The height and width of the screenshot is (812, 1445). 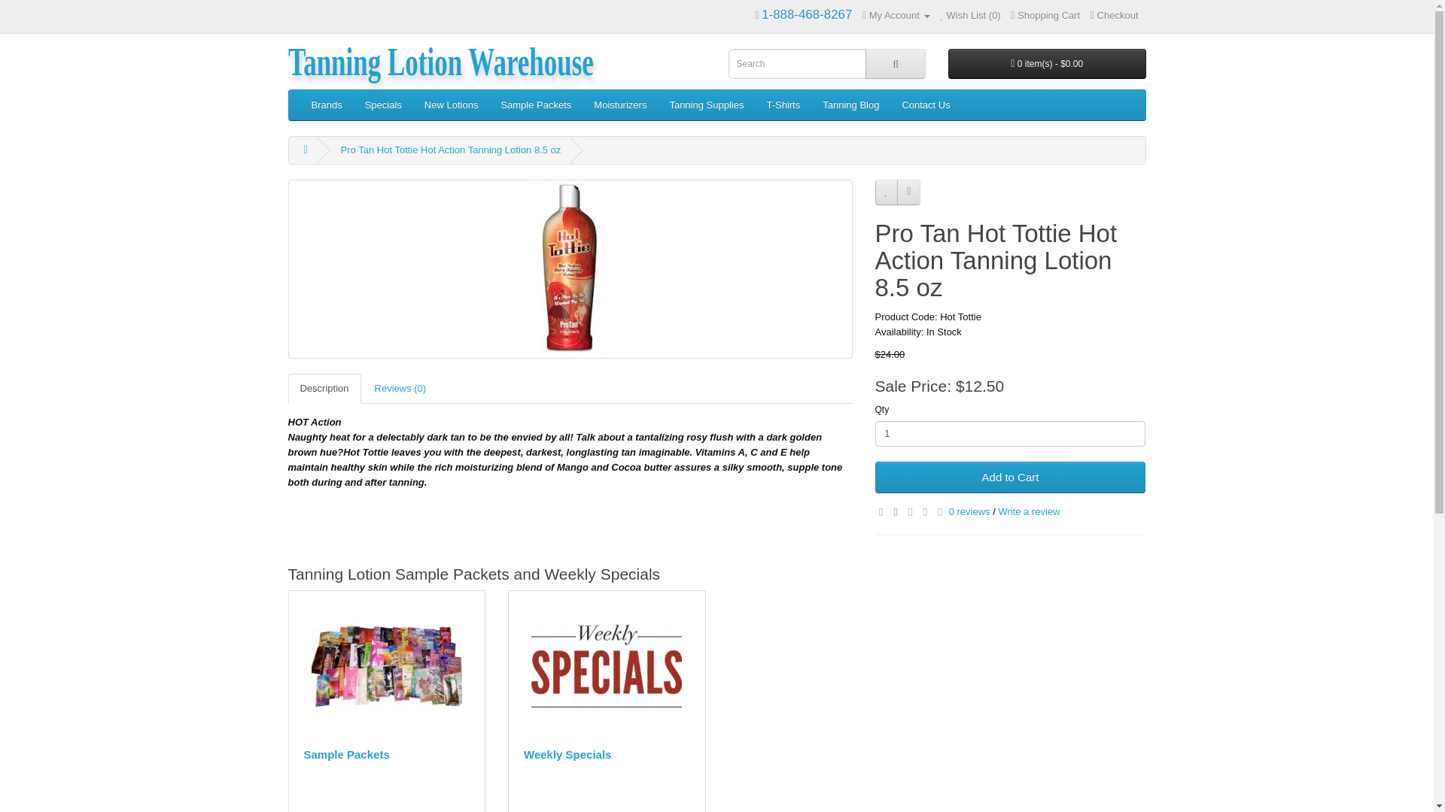 What do you see at coordinates (325, 105) in the screenshot?
I see `Brands` at bounding box center [325, 105].